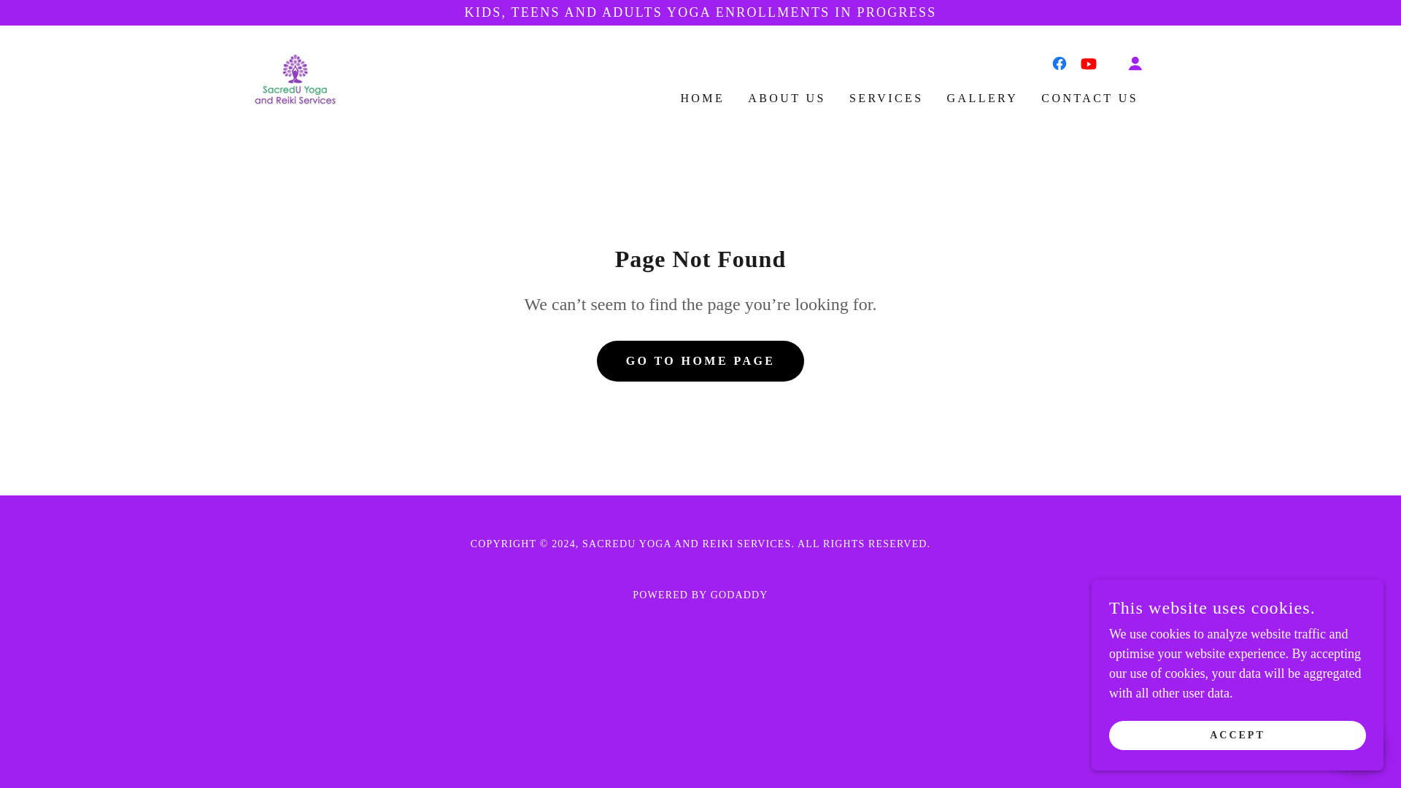 The width and height of the screenshot is (1401, 788). Describe the element at coordinates (700, 360) in the screenshot. I see `GO TO HOME PAGE` at that location.